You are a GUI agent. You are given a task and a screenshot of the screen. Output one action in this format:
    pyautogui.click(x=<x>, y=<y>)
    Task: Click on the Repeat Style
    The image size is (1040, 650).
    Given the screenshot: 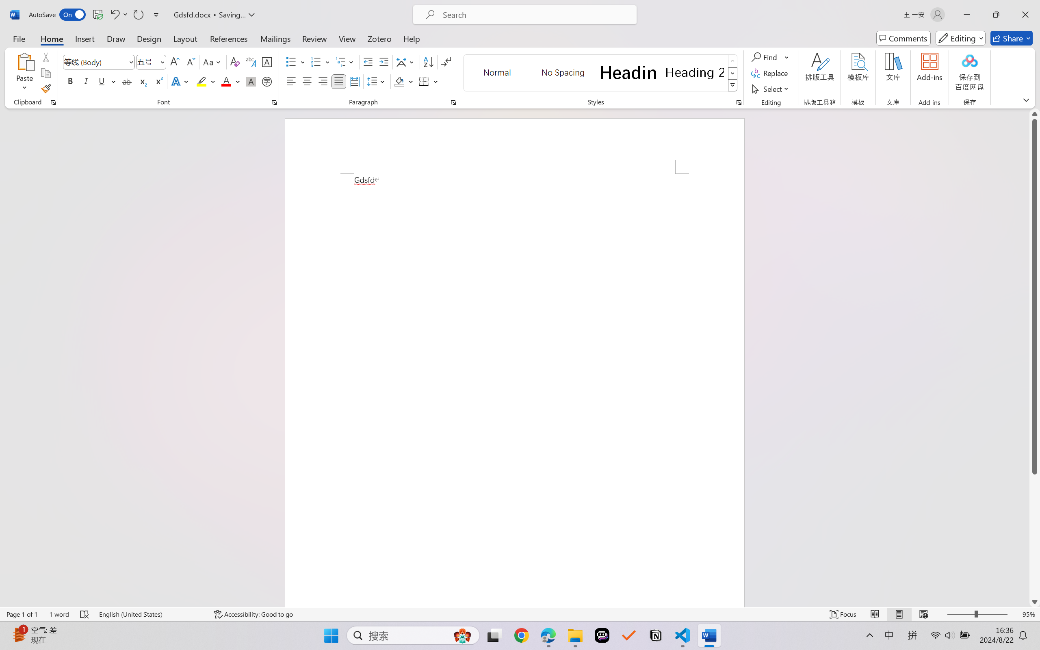 What is the action you would take?
    pyautogui.click(x=138, y=15)
    